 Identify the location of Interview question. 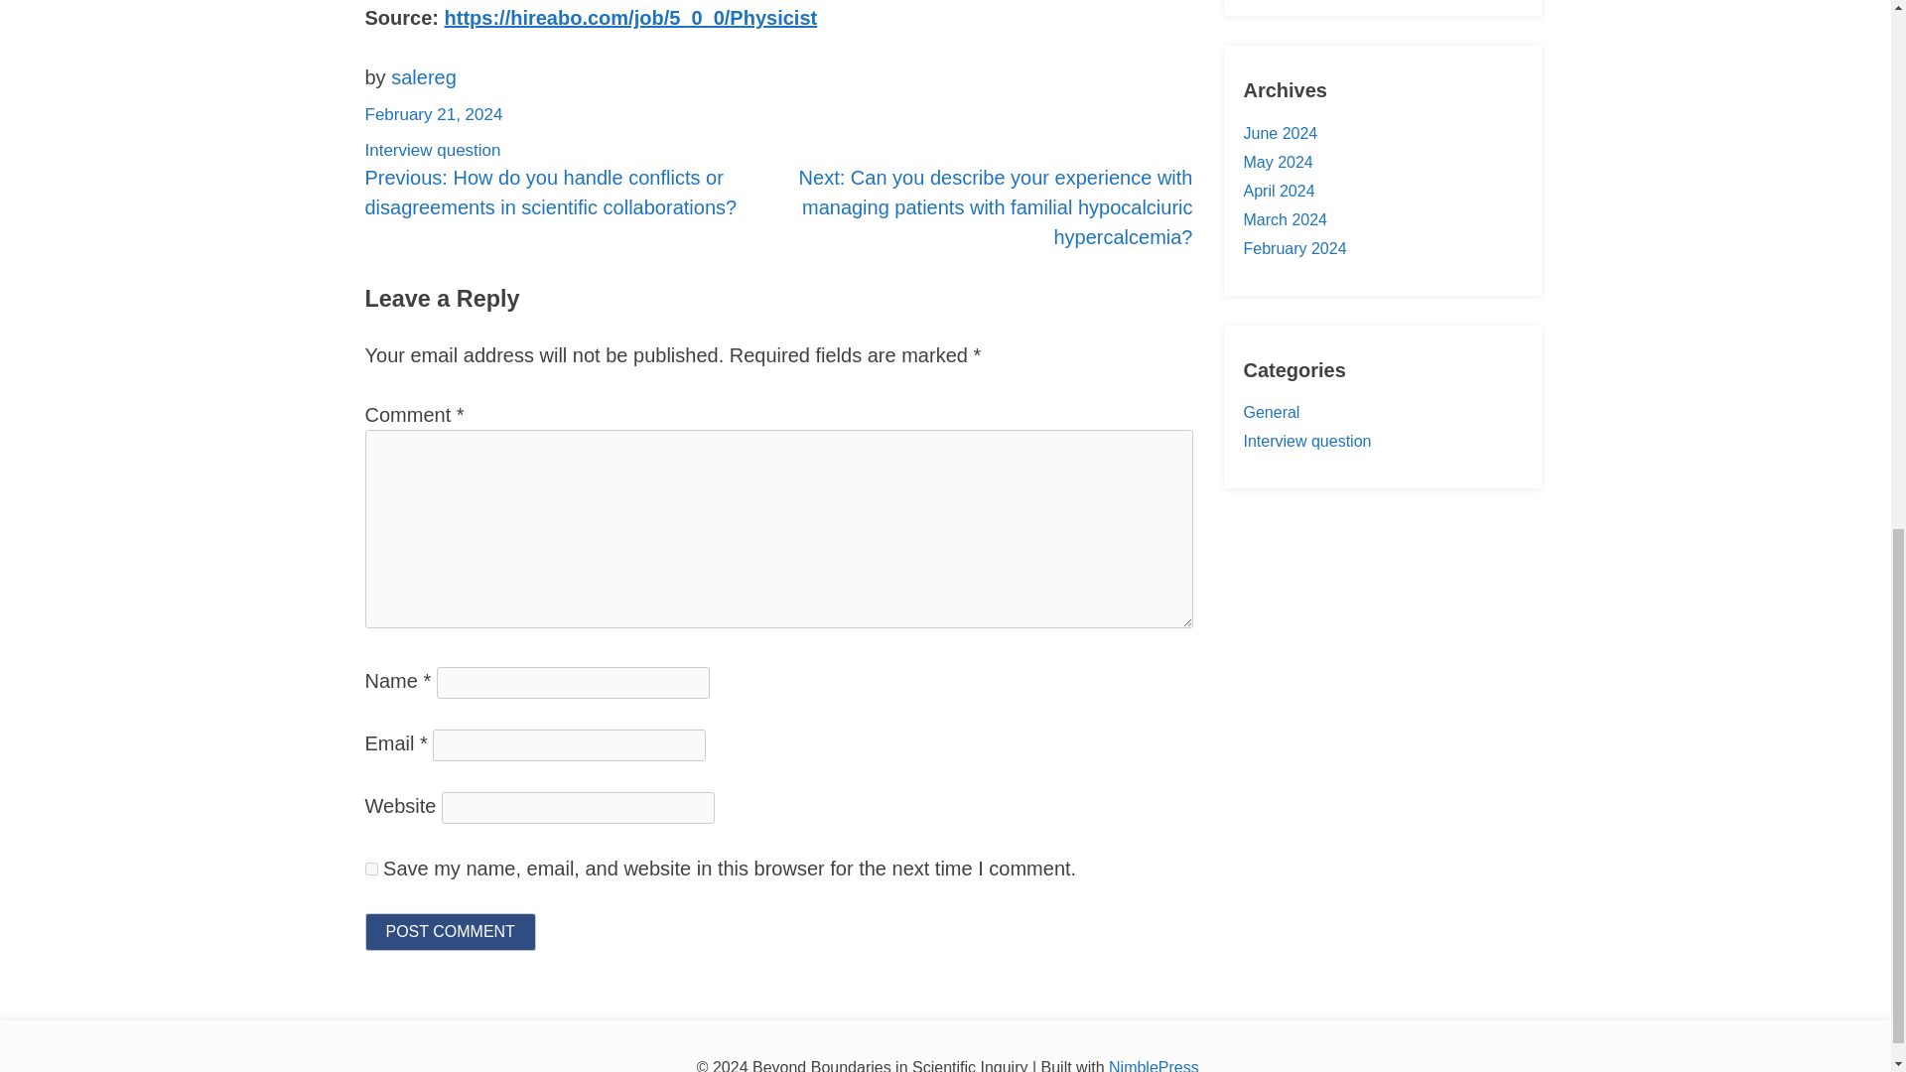
(433, 149).